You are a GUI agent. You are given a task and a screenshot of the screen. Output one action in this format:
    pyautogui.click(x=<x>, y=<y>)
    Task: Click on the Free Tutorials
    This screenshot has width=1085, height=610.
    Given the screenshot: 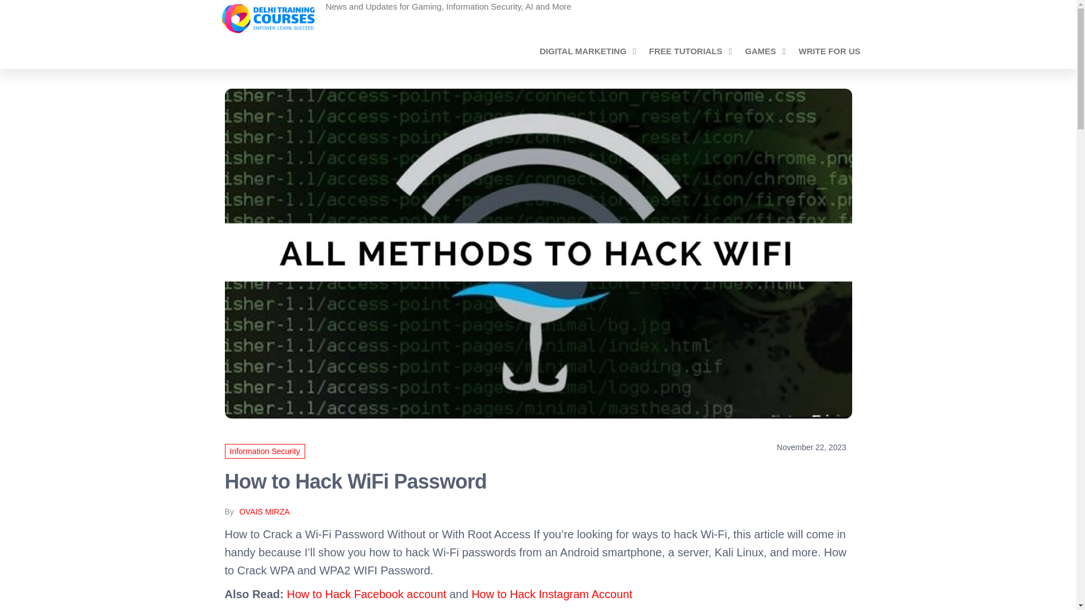 What is the action you would take?
    pyautogui.click(x=688, y=51)
    